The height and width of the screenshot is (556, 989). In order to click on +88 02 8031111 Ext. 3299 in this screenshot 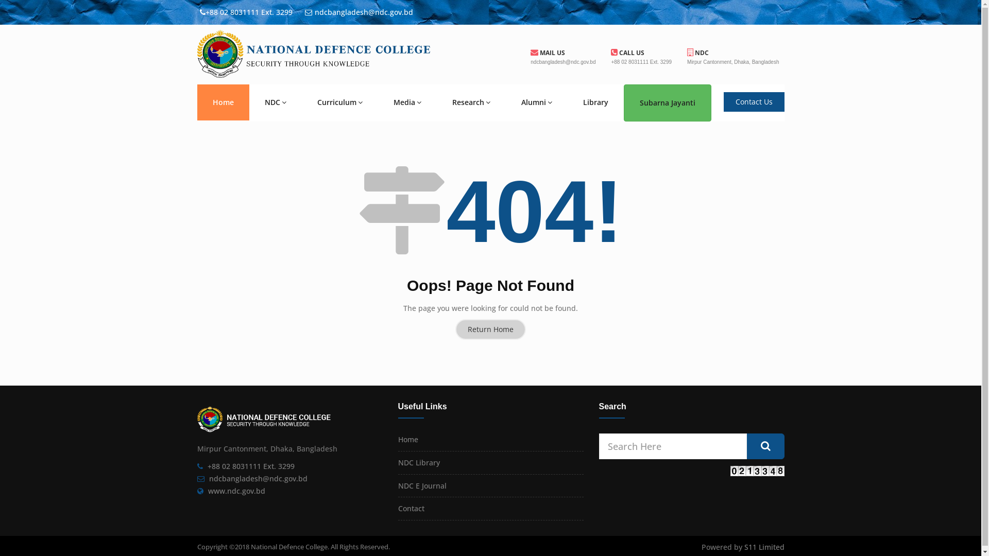, I will do `click(250, 466)`.